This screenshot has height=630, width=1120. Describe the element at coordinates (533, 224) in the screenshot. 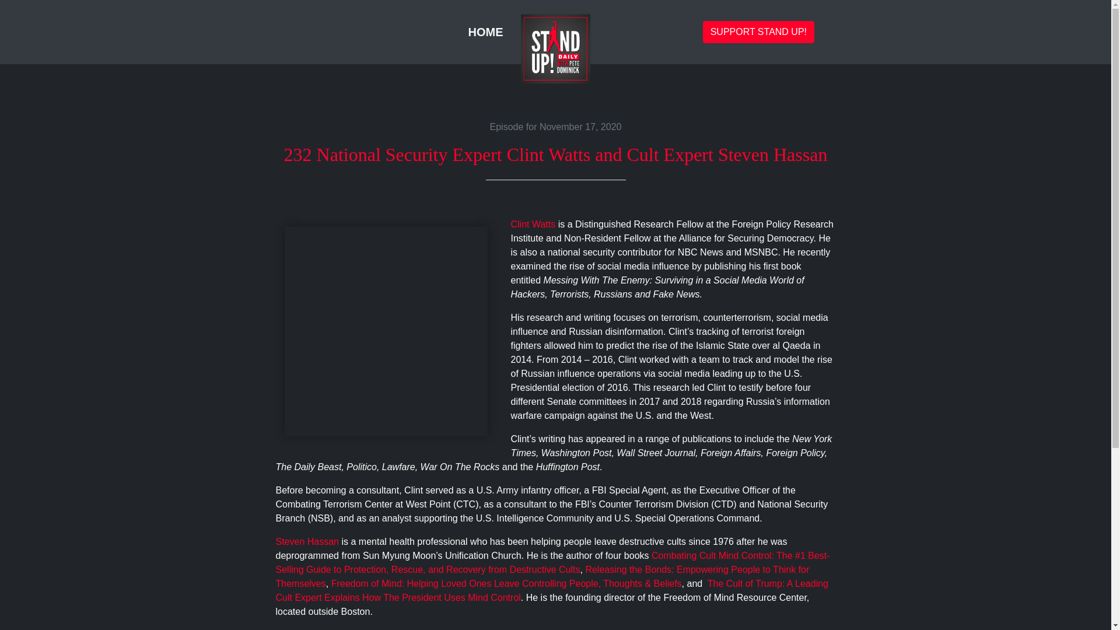

I see `Clint Watts` at that location.